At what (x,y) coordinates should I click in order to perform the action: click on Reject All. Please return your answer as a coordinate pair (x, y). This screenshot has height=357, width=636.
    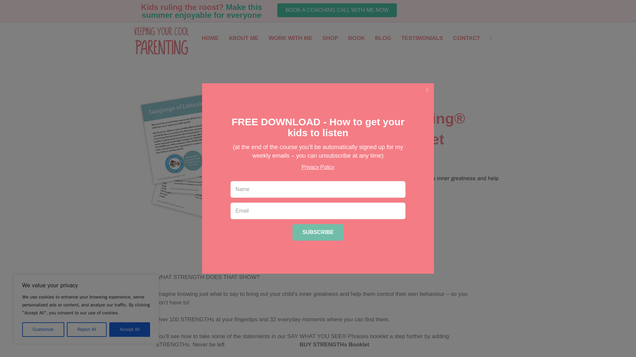
    Looking at the image, I should click on (87, 330).